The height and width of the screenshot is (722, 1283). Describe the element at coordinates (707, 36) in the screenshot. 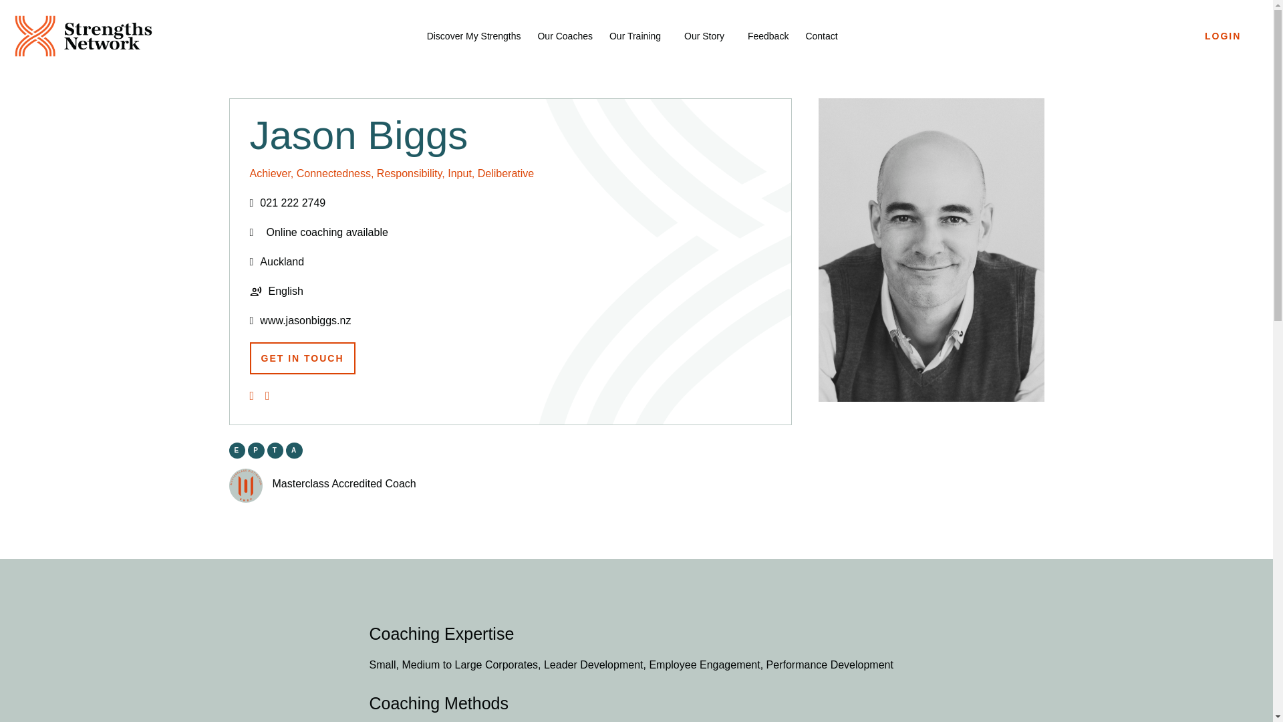

I see `Our Story` at that location.